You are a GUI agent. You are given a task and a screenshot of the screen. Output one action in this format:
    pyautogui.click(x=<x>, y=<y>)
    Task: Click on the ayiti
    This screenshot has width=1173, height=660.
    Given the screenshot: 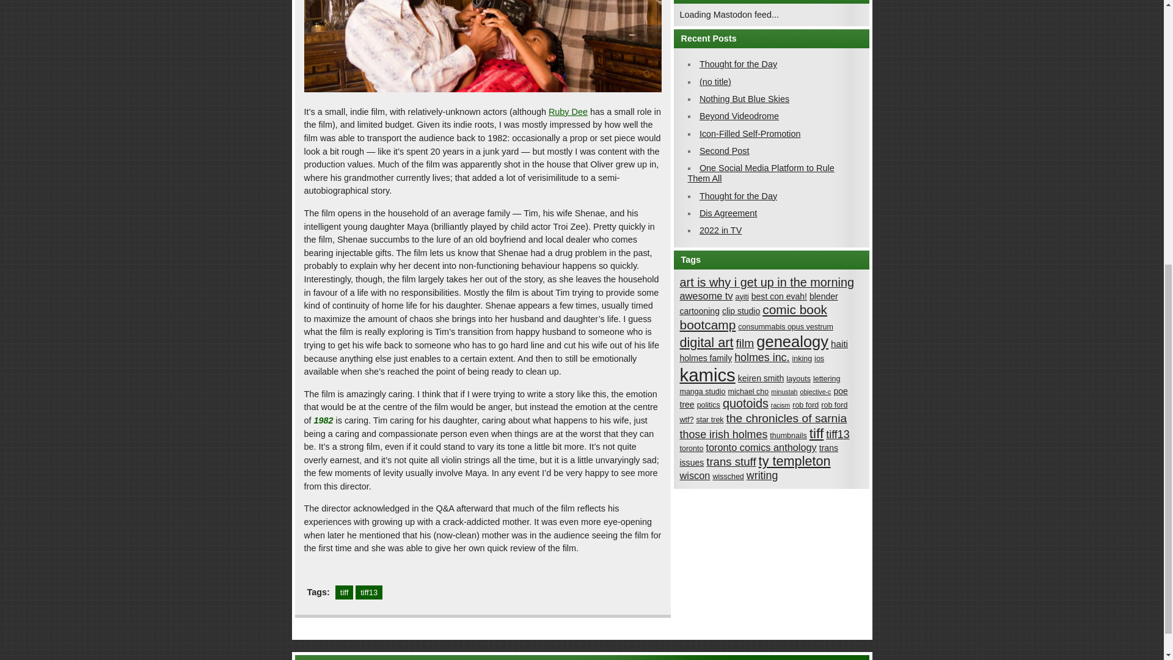 What is the action you would take?
    pyautogui.click(x=742, y=297)
    